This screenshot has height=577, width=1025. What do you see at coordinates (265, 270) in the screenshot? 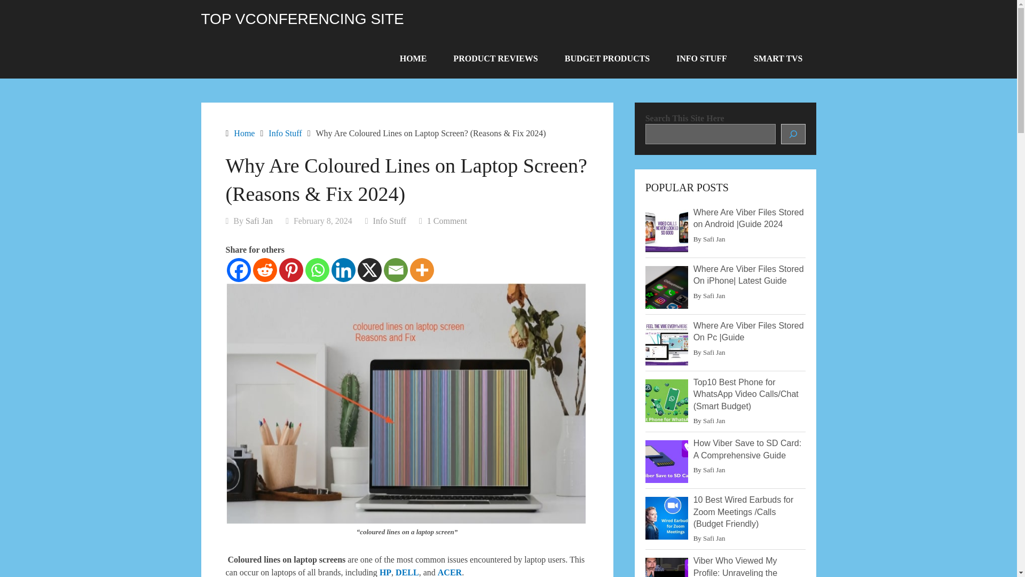
I see `Reddit` at bounding box center [265, 270].